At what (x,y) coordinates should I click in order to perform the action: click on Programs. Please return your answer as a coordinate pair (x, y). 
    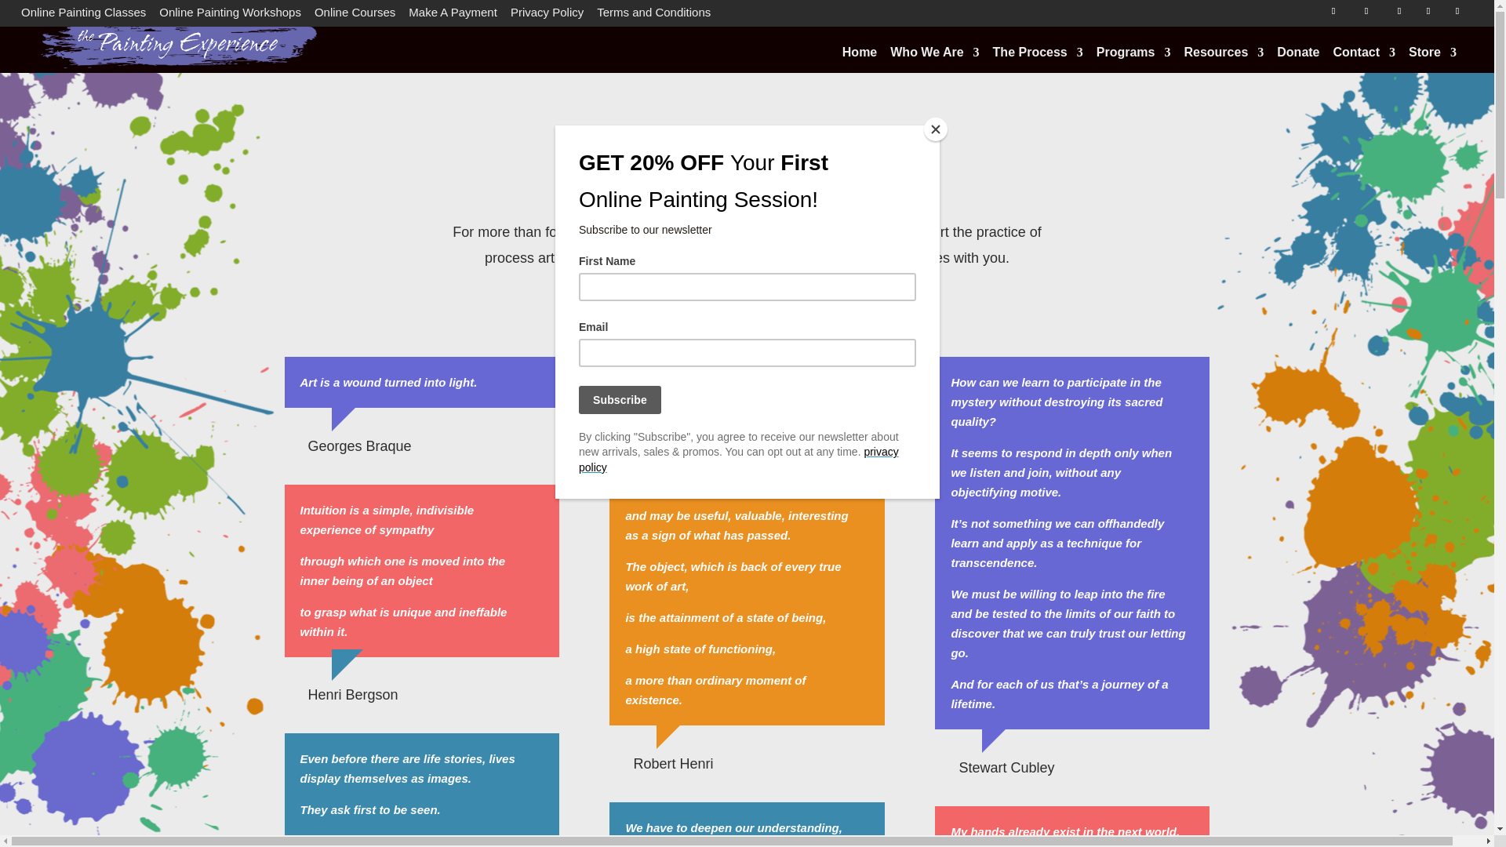
    Looking at the image, I should click on (1133, 55).